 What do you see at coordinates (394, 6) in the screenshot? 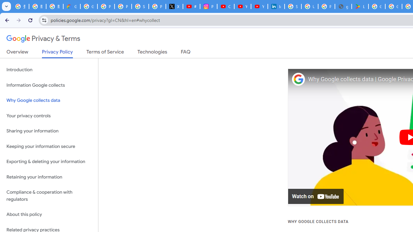
I see `Google Workspace - Specific Terms` at bounding box center [394, 6].